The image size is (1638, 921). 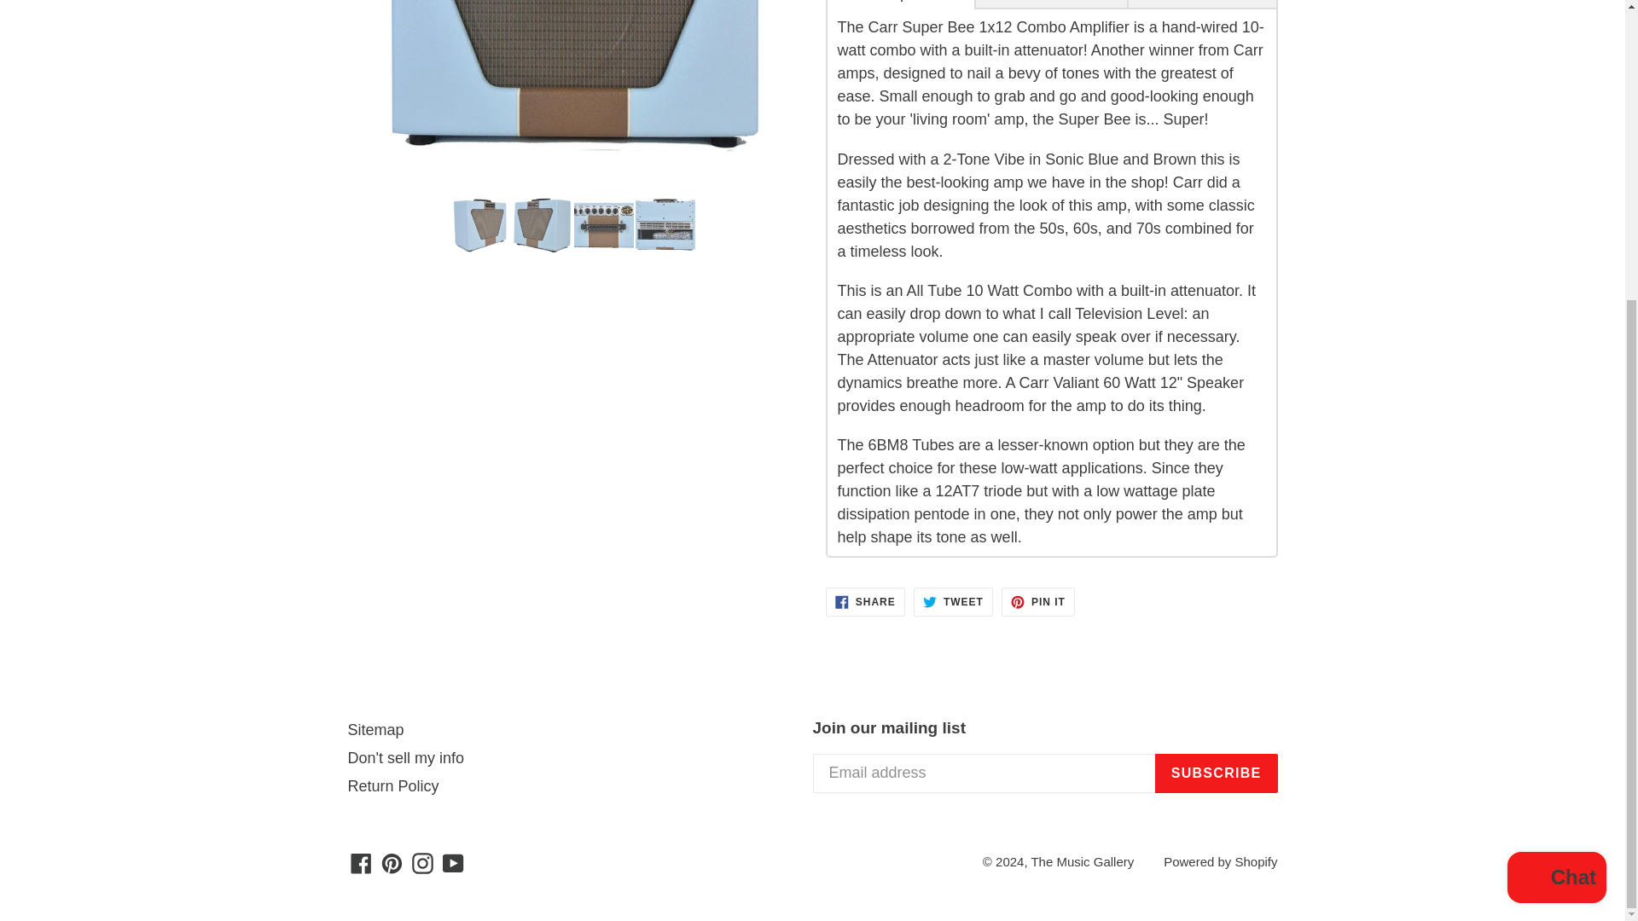 What do you see at coordinates (865, 602) in the screenshot?
I see `Share on Facebook` at bounding box center [865, 602].